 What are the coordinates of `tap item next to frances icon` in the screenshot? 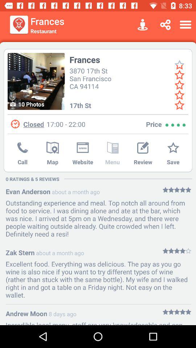 It's located at (19, 25).